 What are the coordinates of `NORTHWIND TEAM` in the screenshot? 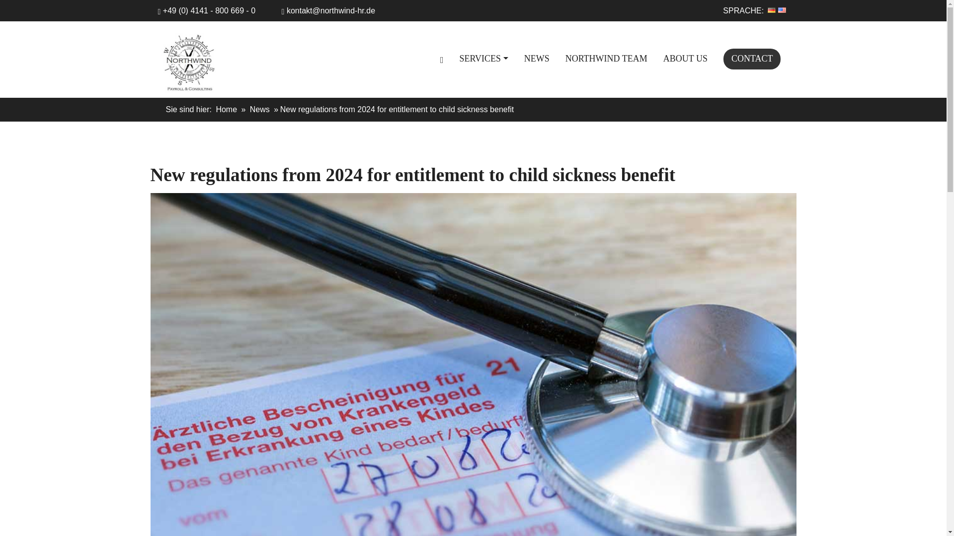 It's located at (606, 59).